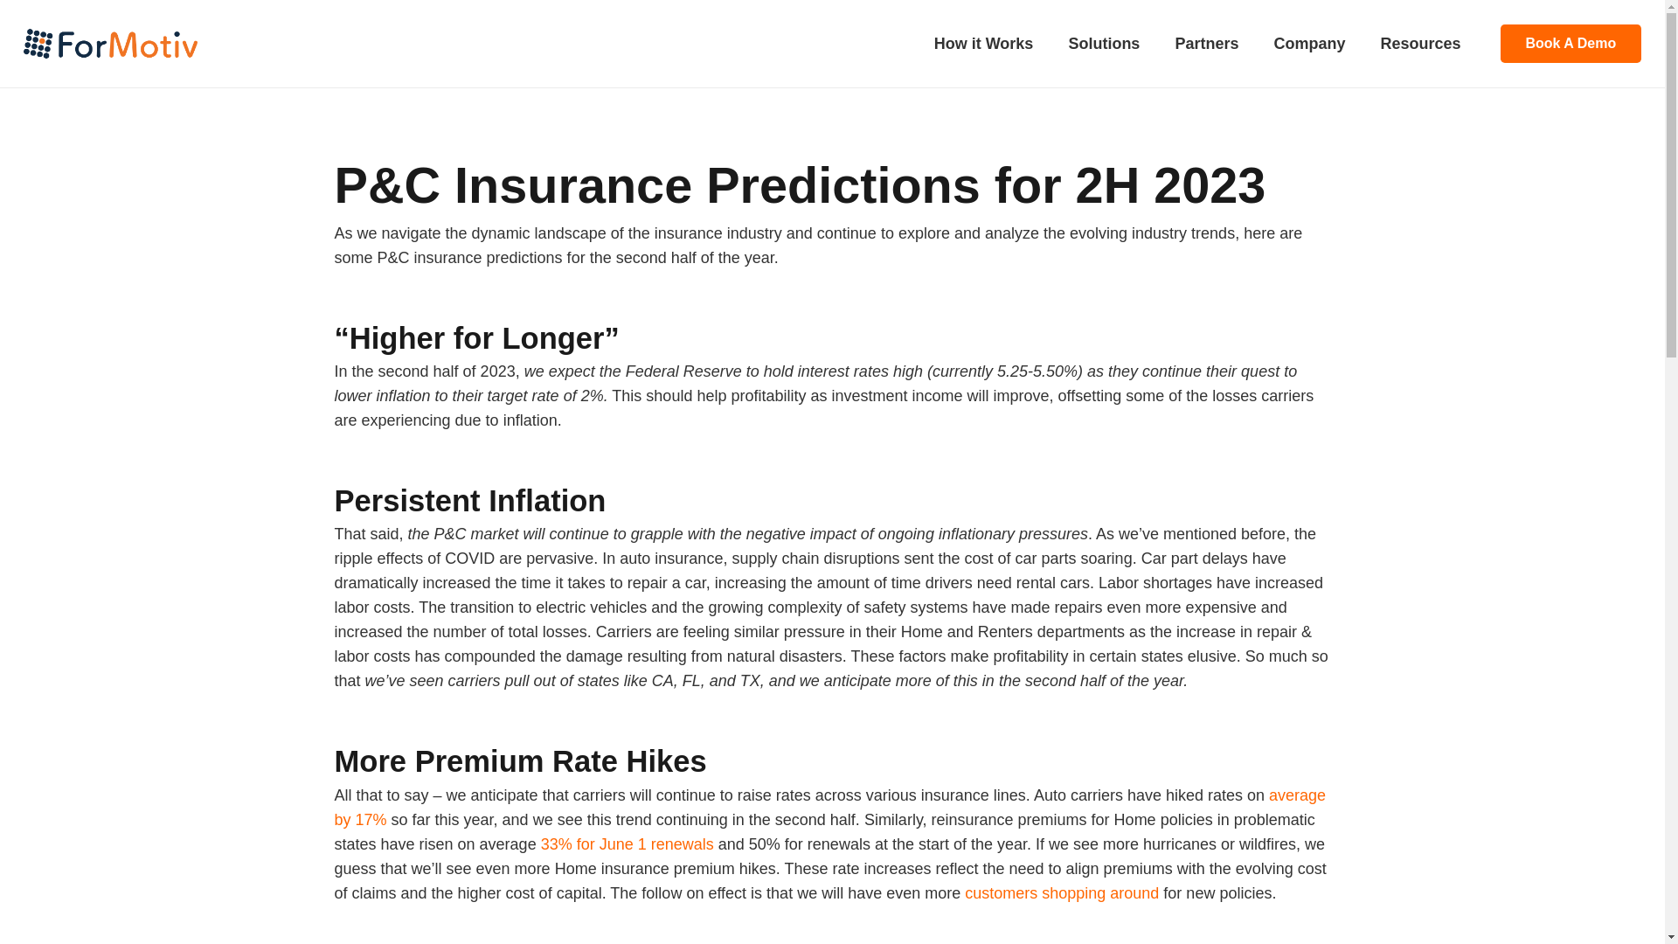  I want to click on Book A Demo, so click(1570, 44).